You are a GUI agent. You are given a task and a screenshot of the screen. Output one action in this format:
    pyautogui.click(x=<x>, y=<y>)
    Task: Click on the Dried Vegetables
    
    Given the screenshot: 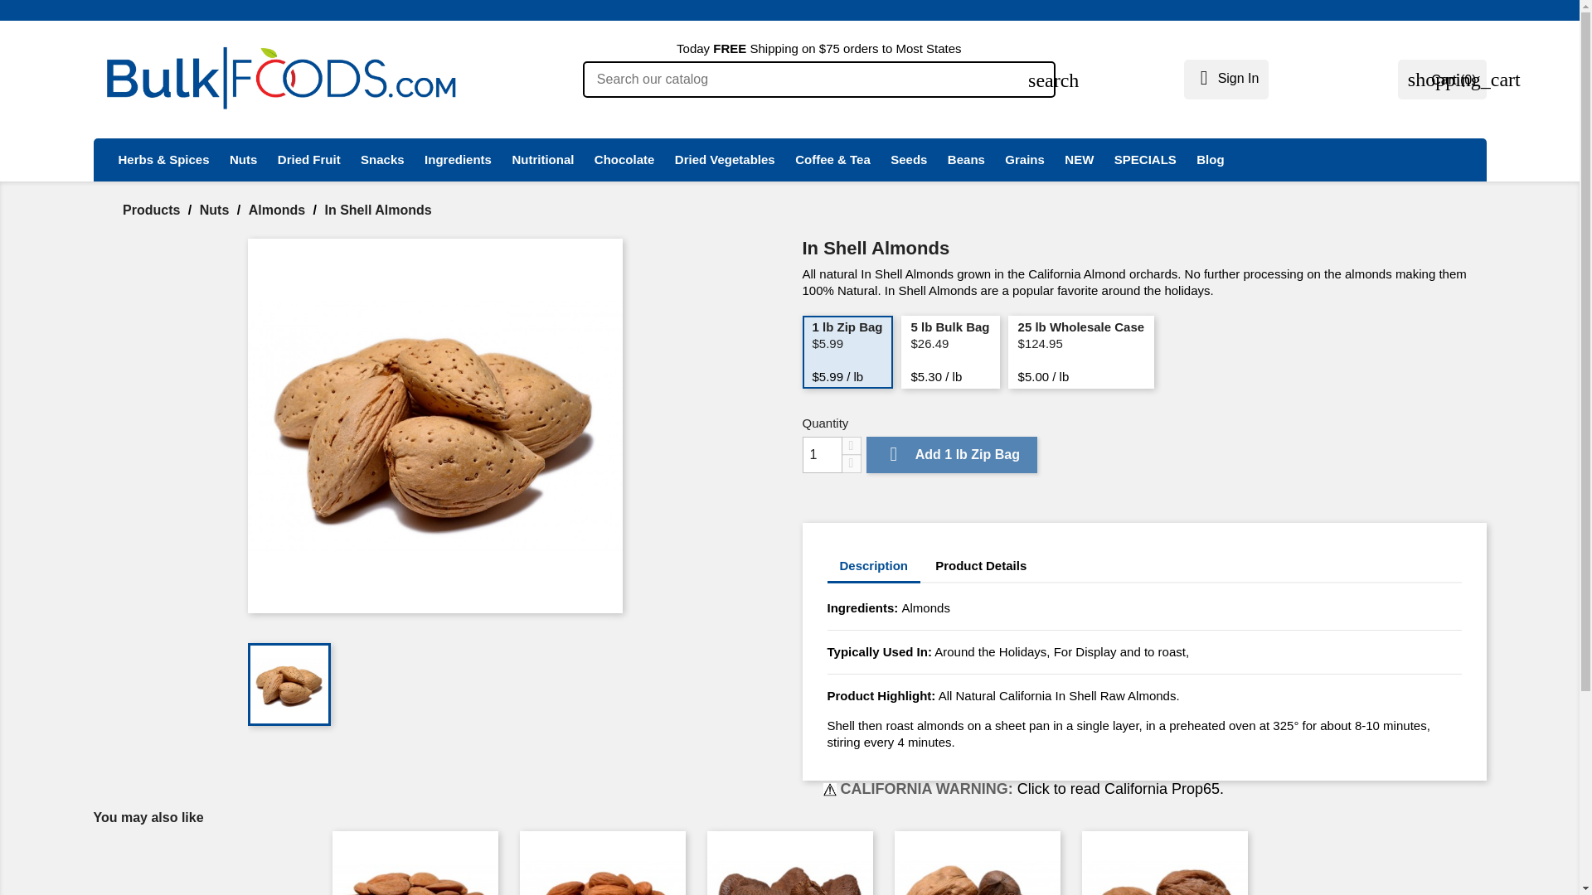 What is the action you would take?
    pyautogui.click(x=725, y=159)
    